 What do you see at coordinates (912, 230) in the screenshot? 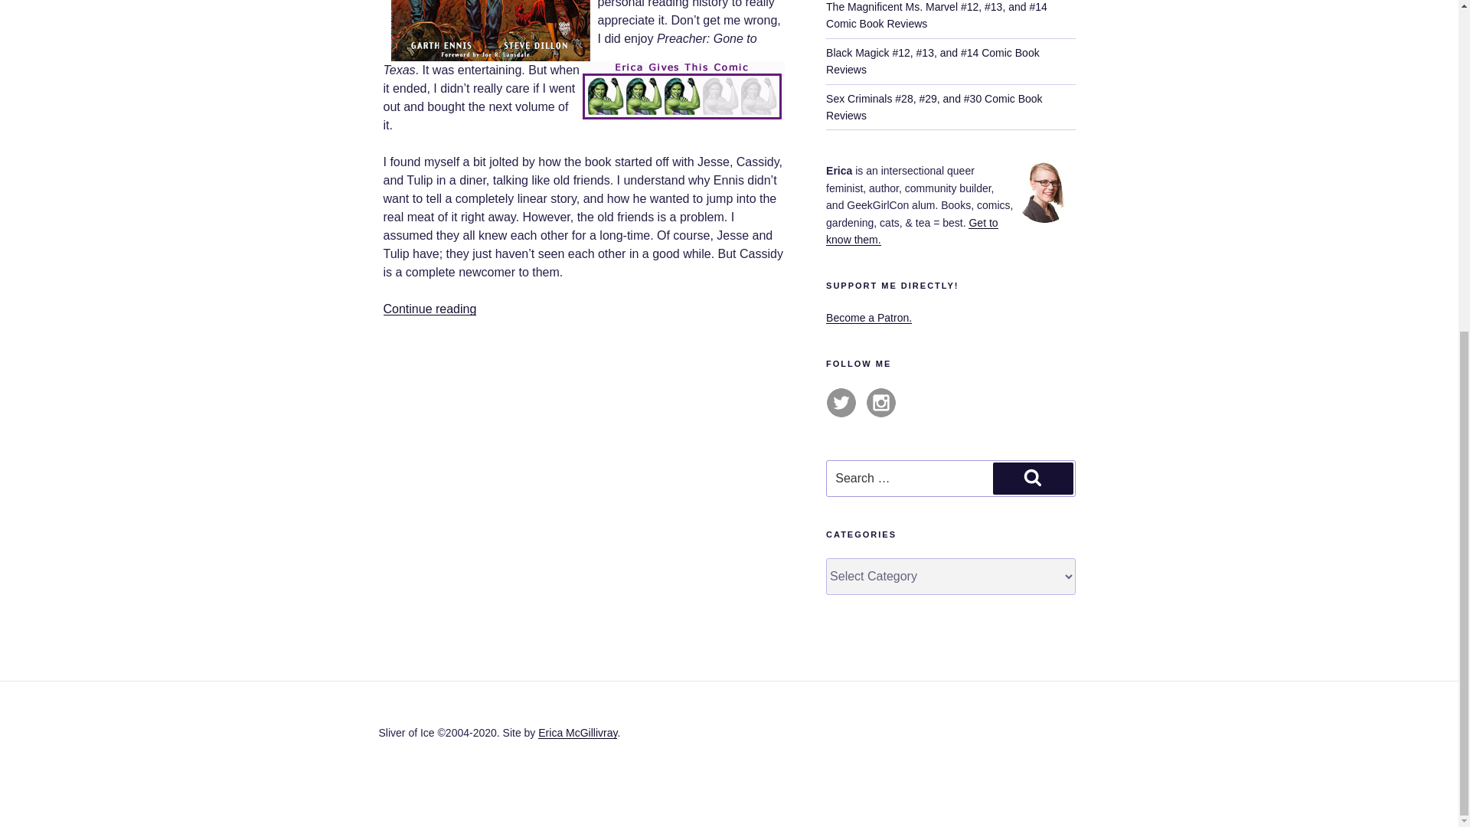
I see `Get to know them.` at bounding box center [912, 230].